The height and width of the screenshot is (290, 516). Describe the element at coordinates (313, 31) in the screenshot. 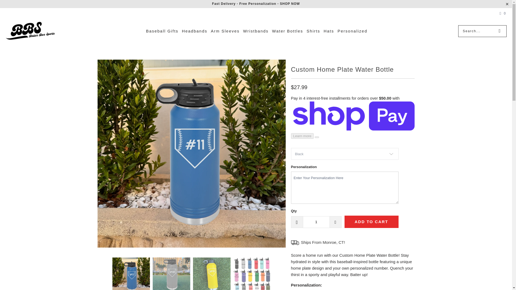

I see `Shirts` at that location.